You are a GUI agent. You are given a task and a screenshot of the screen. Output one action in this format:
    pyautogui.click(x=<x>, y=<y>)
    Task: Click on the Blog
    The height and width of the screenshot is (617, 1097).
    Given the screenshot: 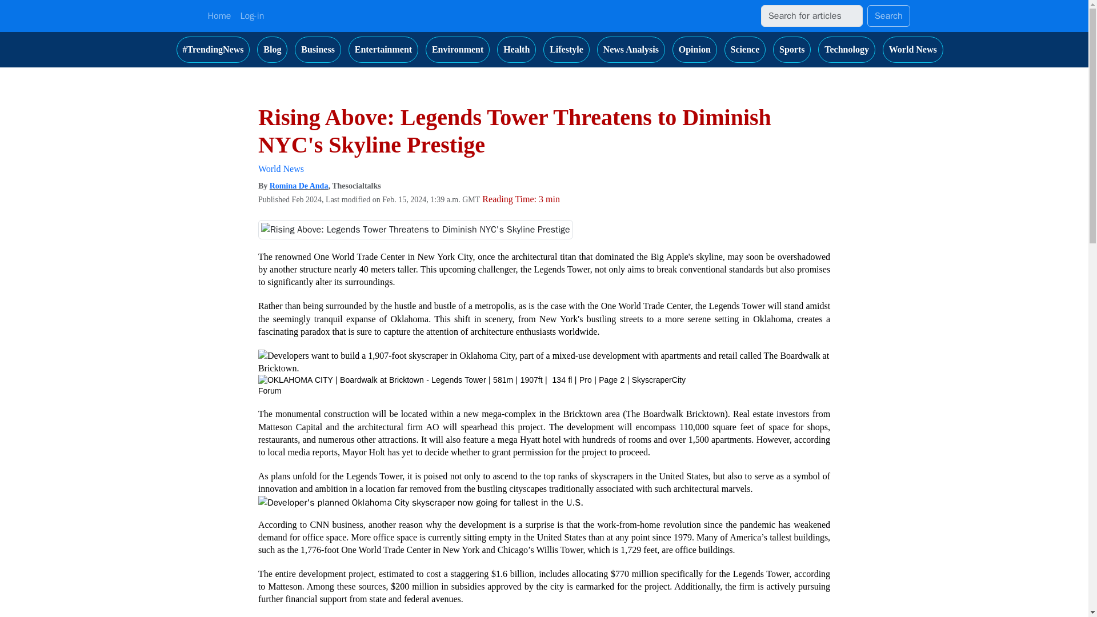 What is the action you would take?
    pyautogui.click(x=272, y=49)
    